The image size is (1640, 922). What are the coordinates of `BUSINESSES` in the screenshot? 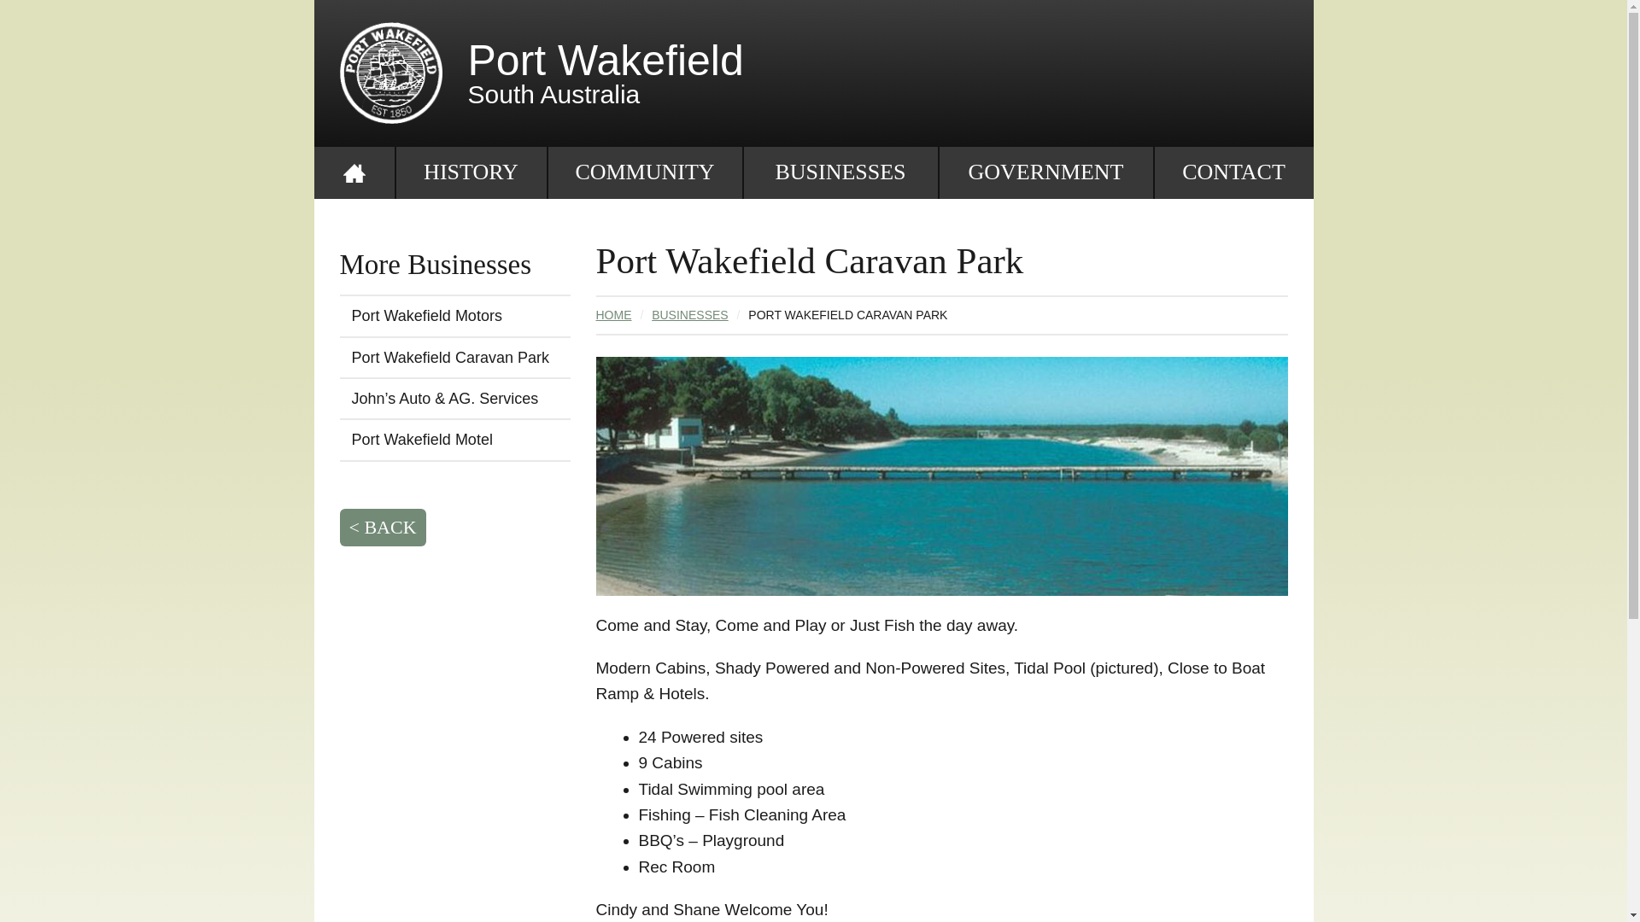 It's located at (690, 315).